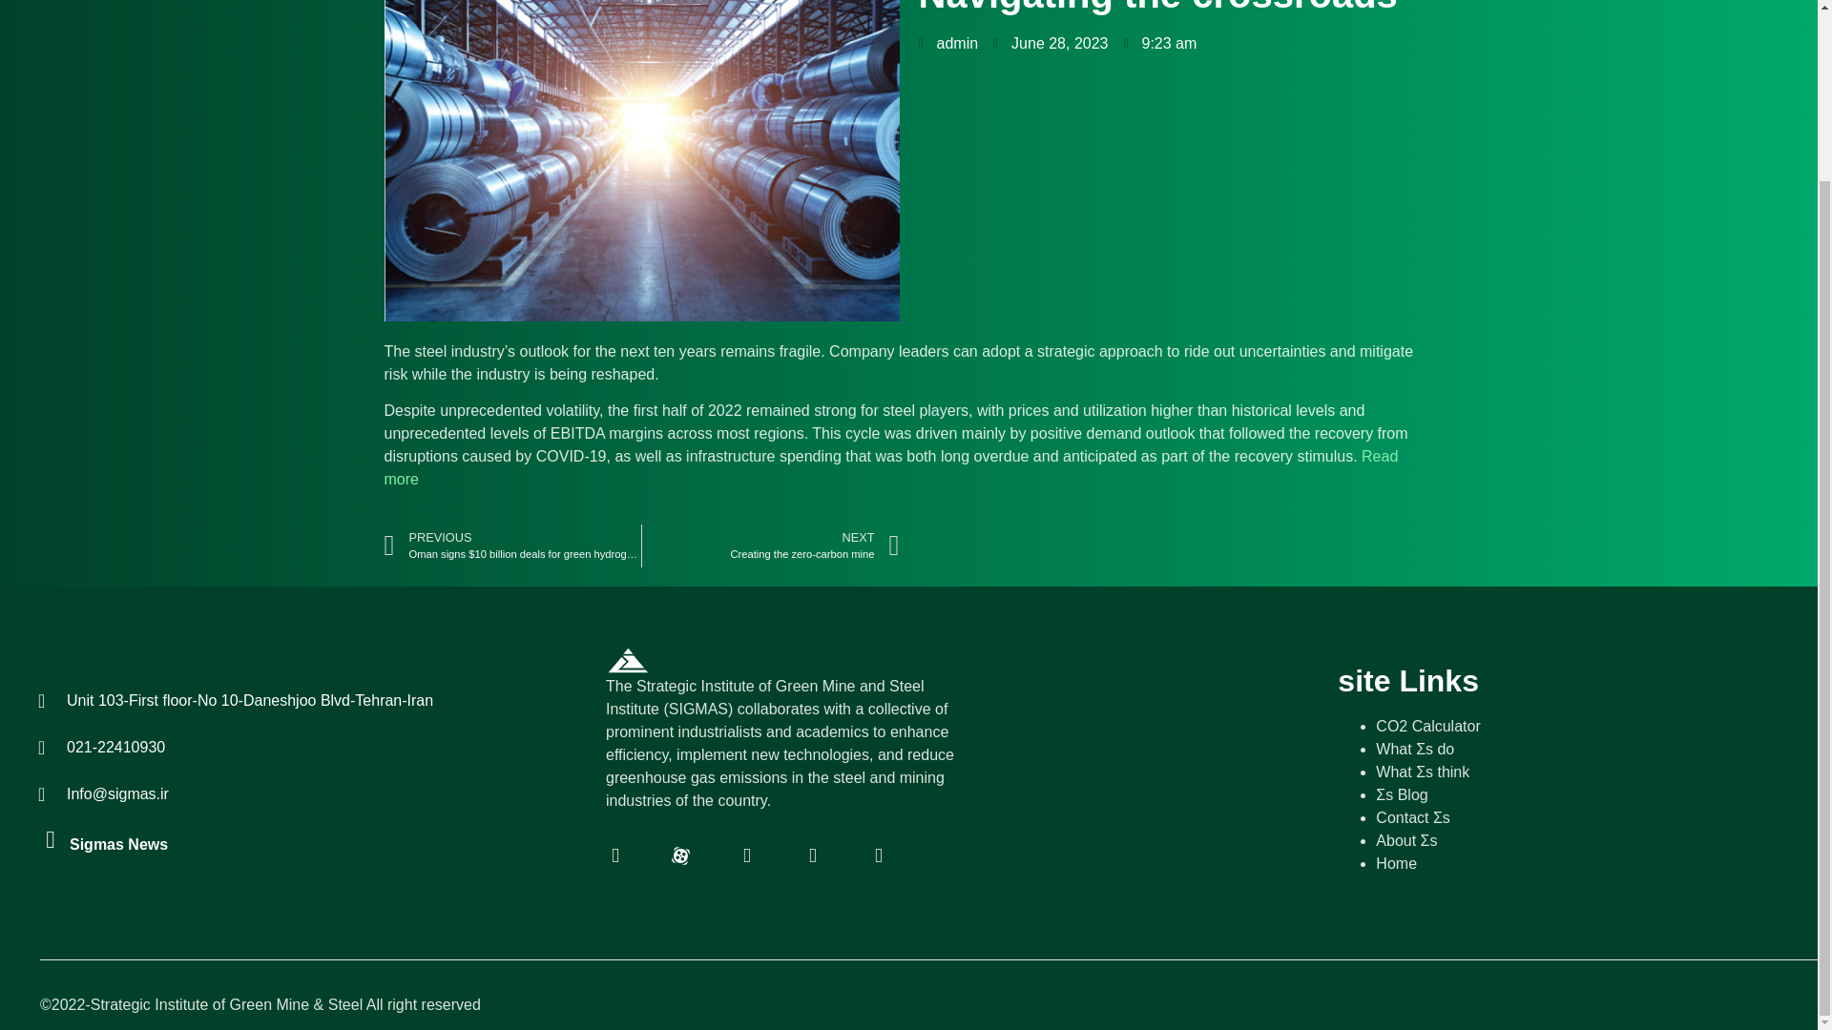 The image size is (1832, 1030). What do you see at coordinates (1395, 863) in the screenshot?
I see `CO2 Calculator` at bounding box center [1395, 863].